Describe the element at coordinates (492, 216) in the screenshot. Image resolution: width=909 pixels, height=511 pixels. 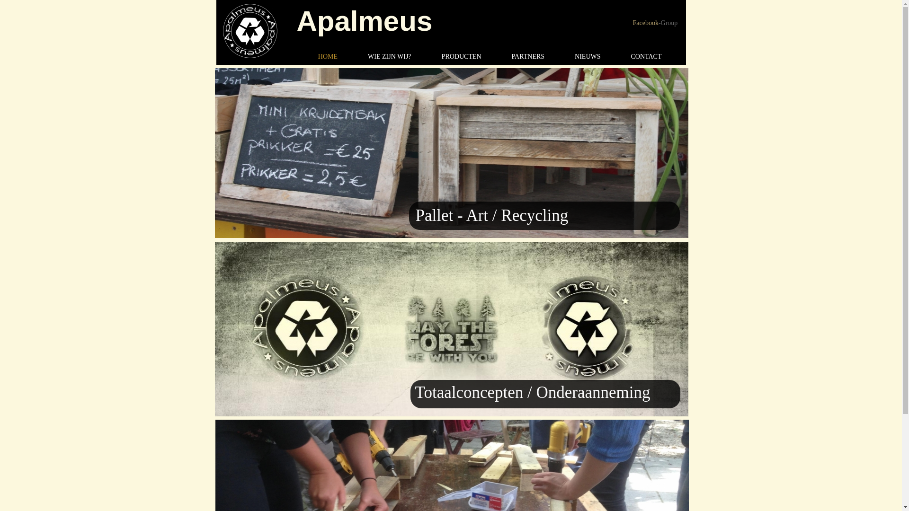
I see `Pallet - Art / Recycling` at that location.